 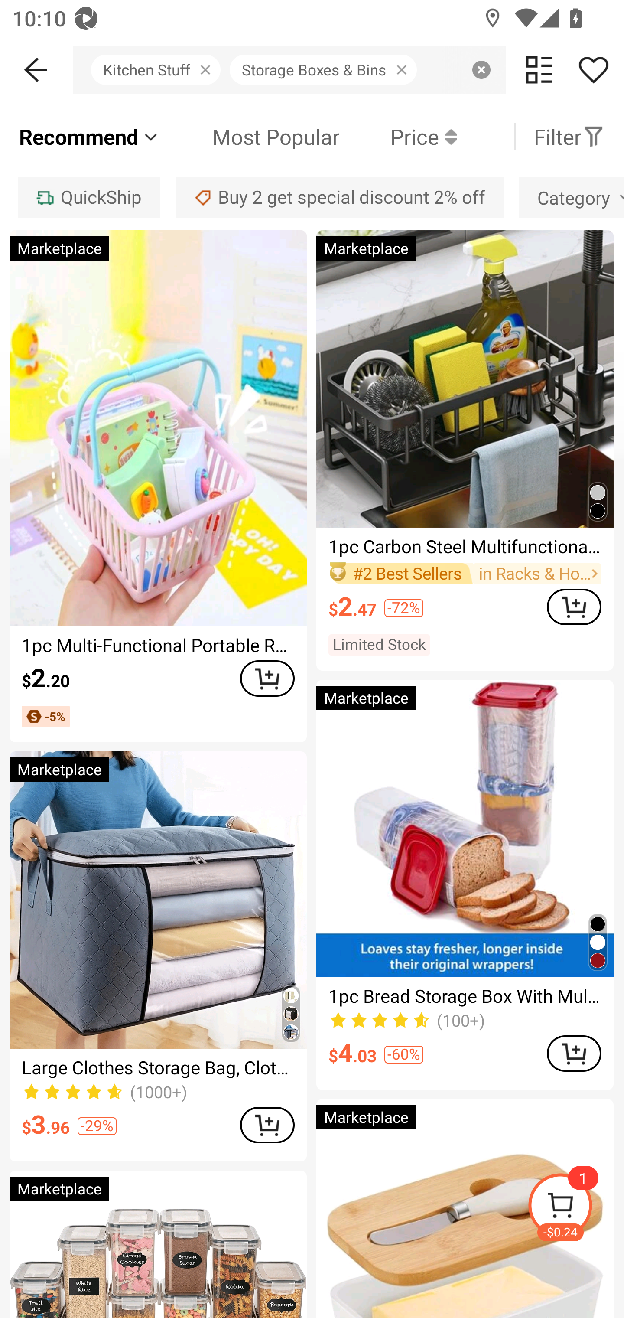 I want to click on Storage Boxes & Bins, so click(x=328, y=69).